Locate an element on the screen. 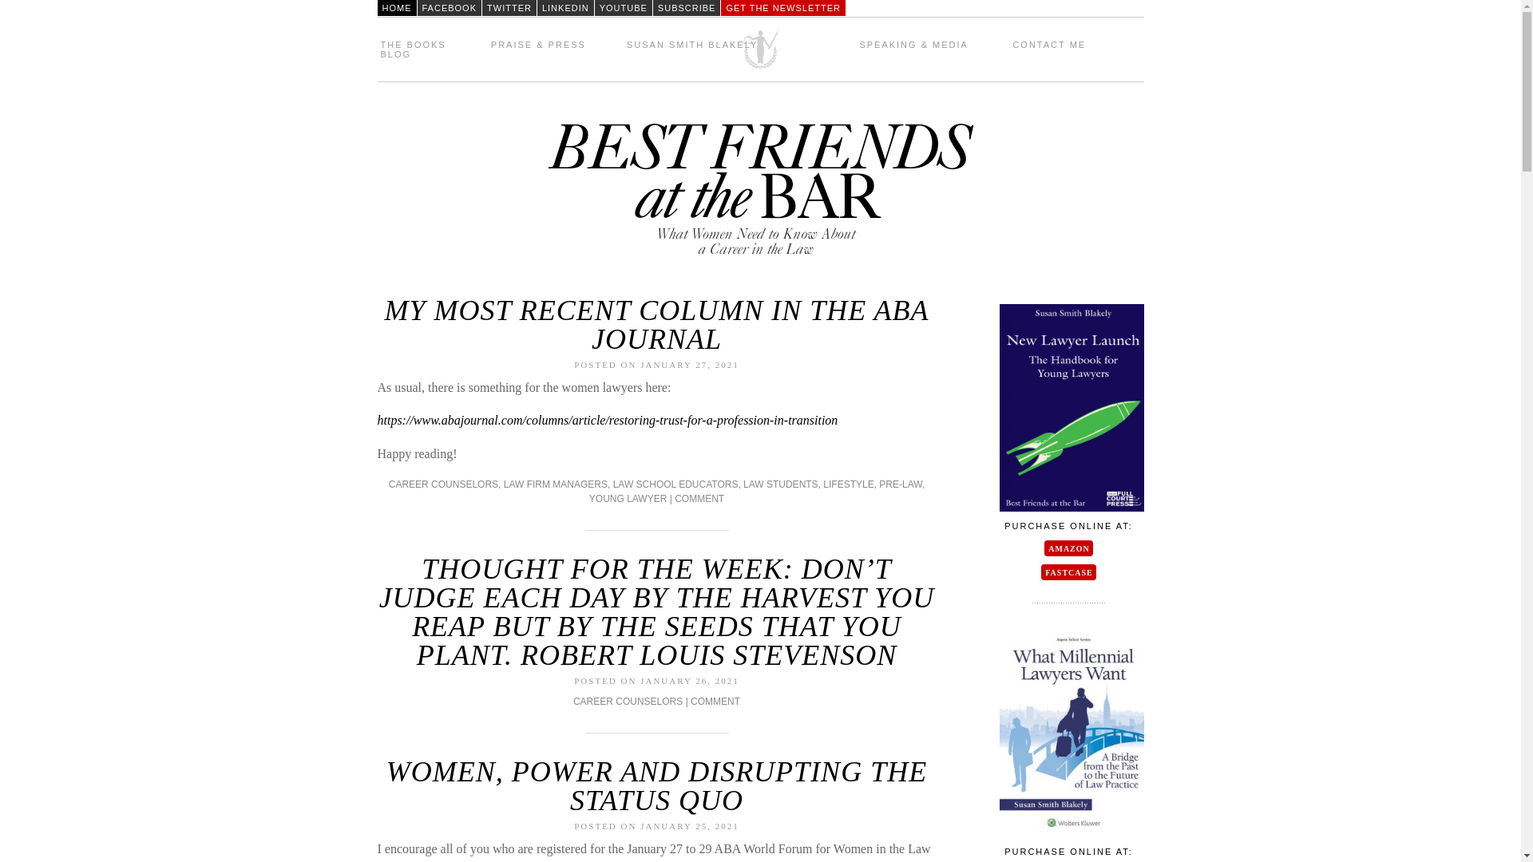 The height and width of the screenshot is (862, 1533). LINKEDIN is located at coordinates (565, 8).